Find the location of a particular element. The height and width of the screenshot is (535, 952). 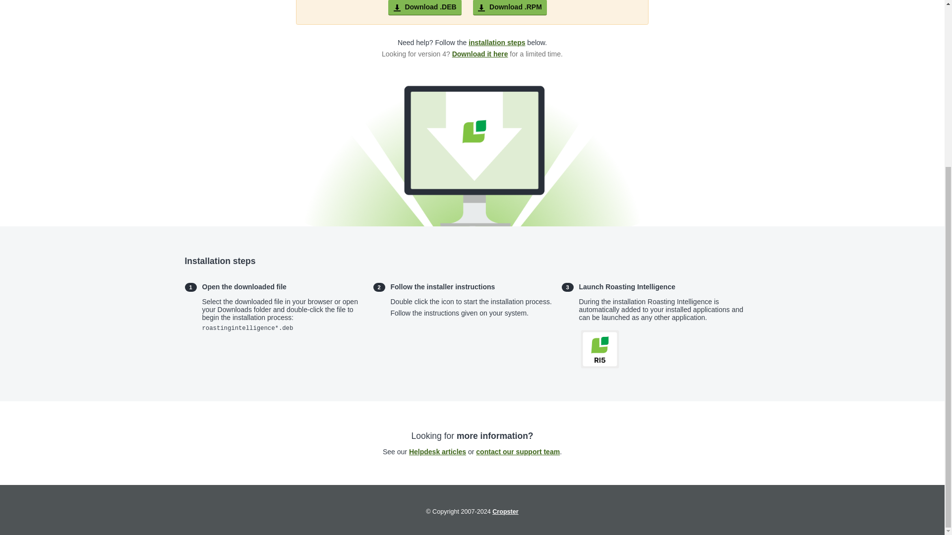

Helpdesk articles is located at coordinates (437, 452).